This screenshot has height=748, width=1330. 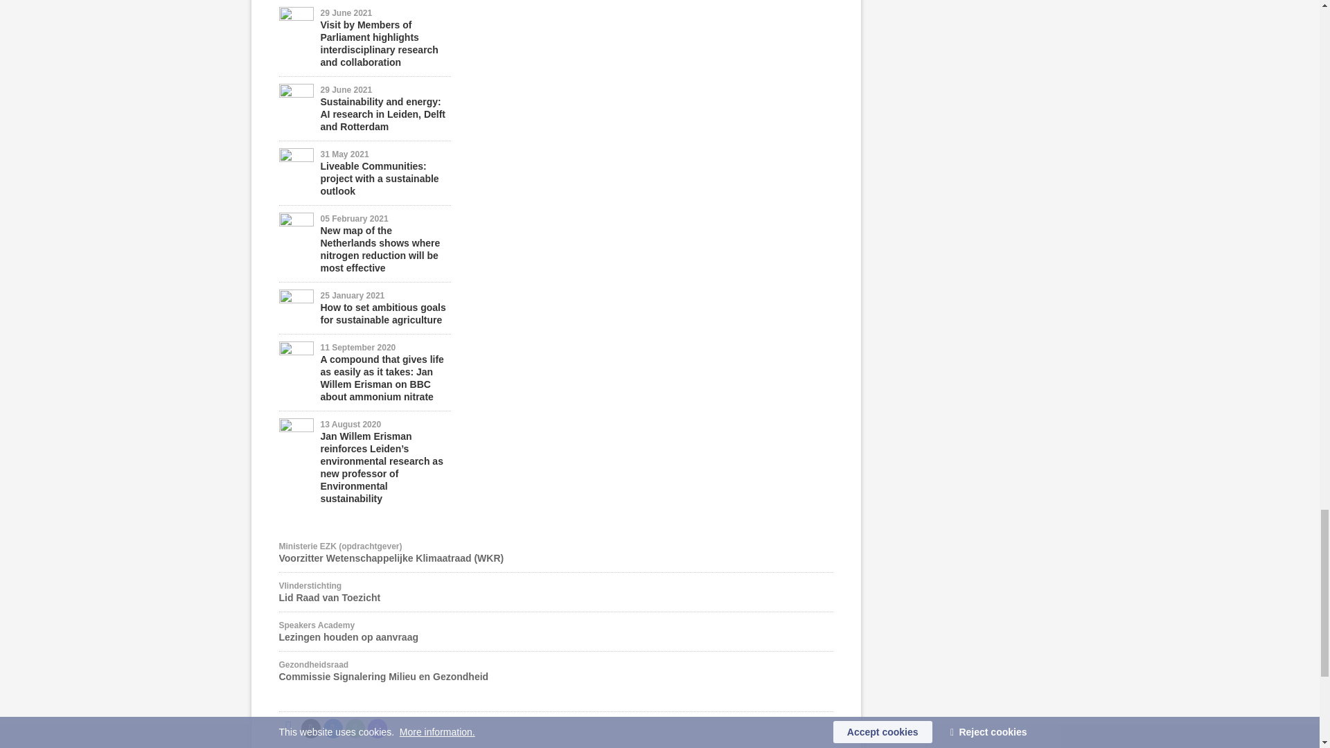 What do you see at coordinates (377, 728) in the screenshot?
I see `Share by Mastodon` at bounding box center [377, 728].